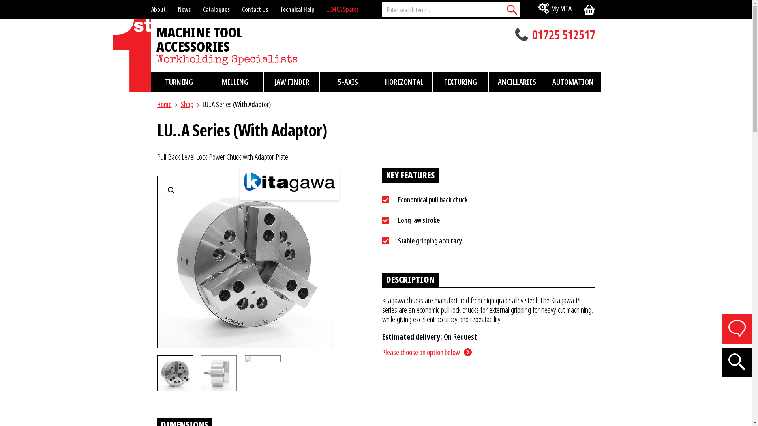  Describe the element at coordinates (161, 9) in the screenshot. I see `About` at that location.